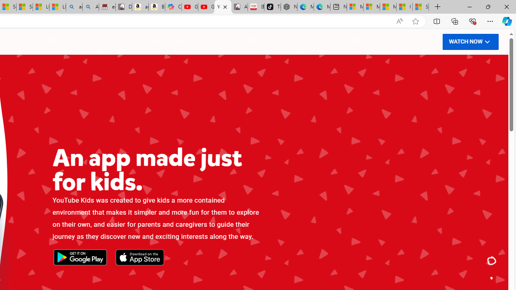  I want to click on An app made just for kids., so click(492, 261).